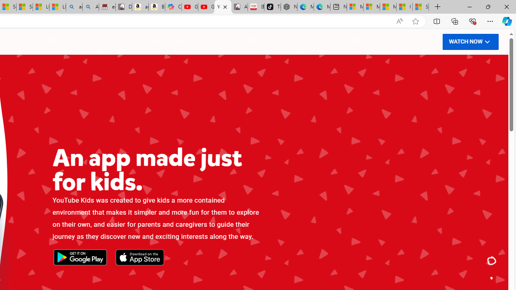  I want to click on An app made just for kids., so click(492, 261).